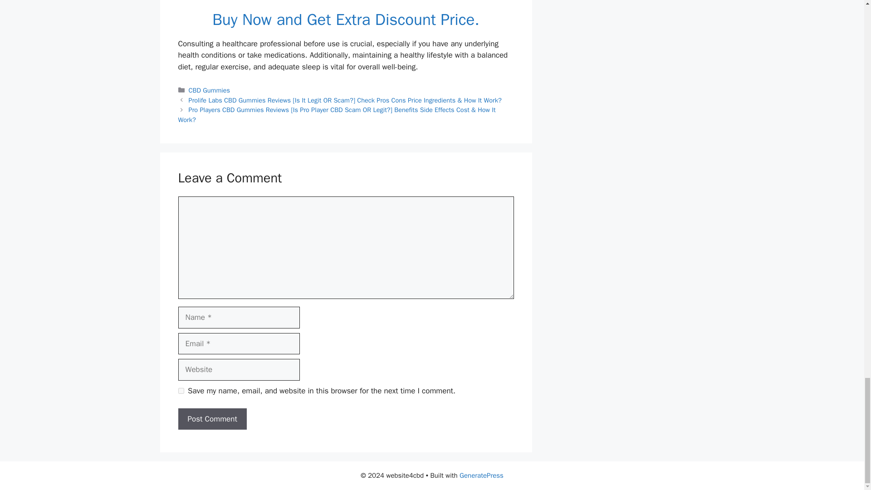  I want to click on GeneratePress, so click(481, 475).